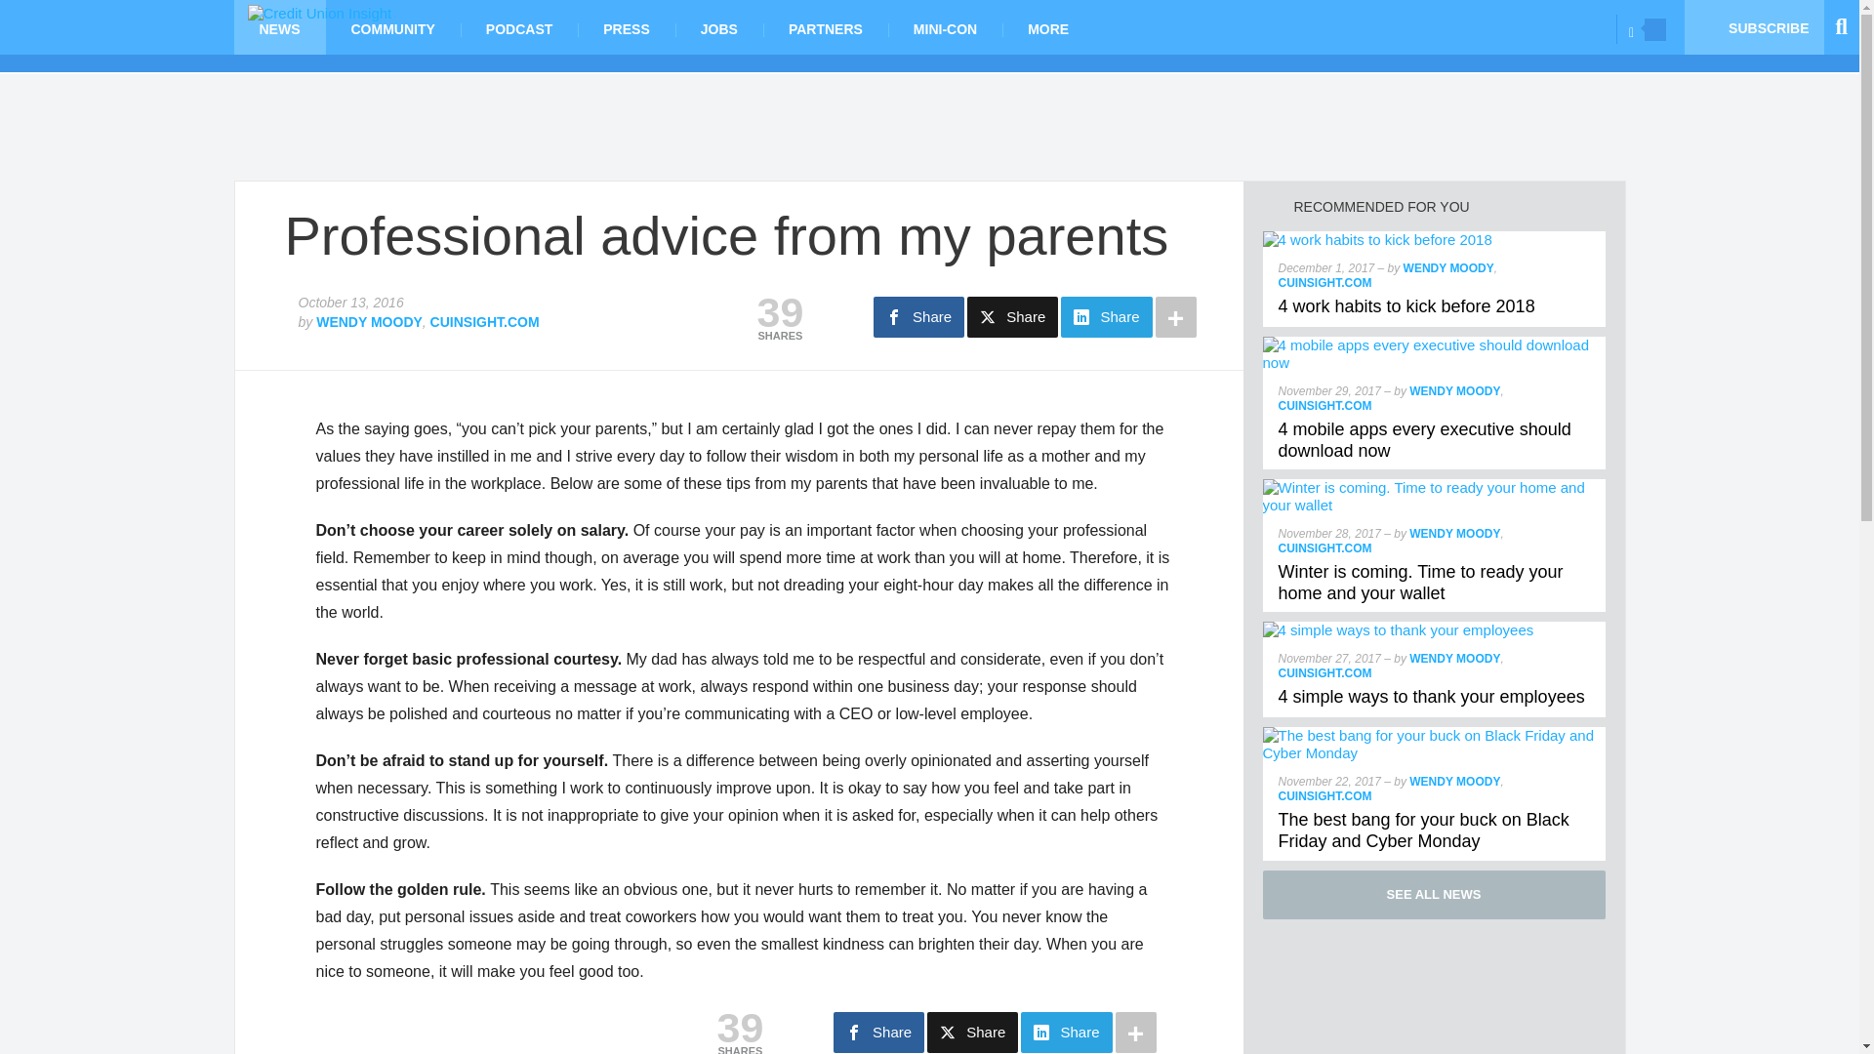  Describe the element at coordinates (1106, 316) in the screenshot. I see `Share` at that location.